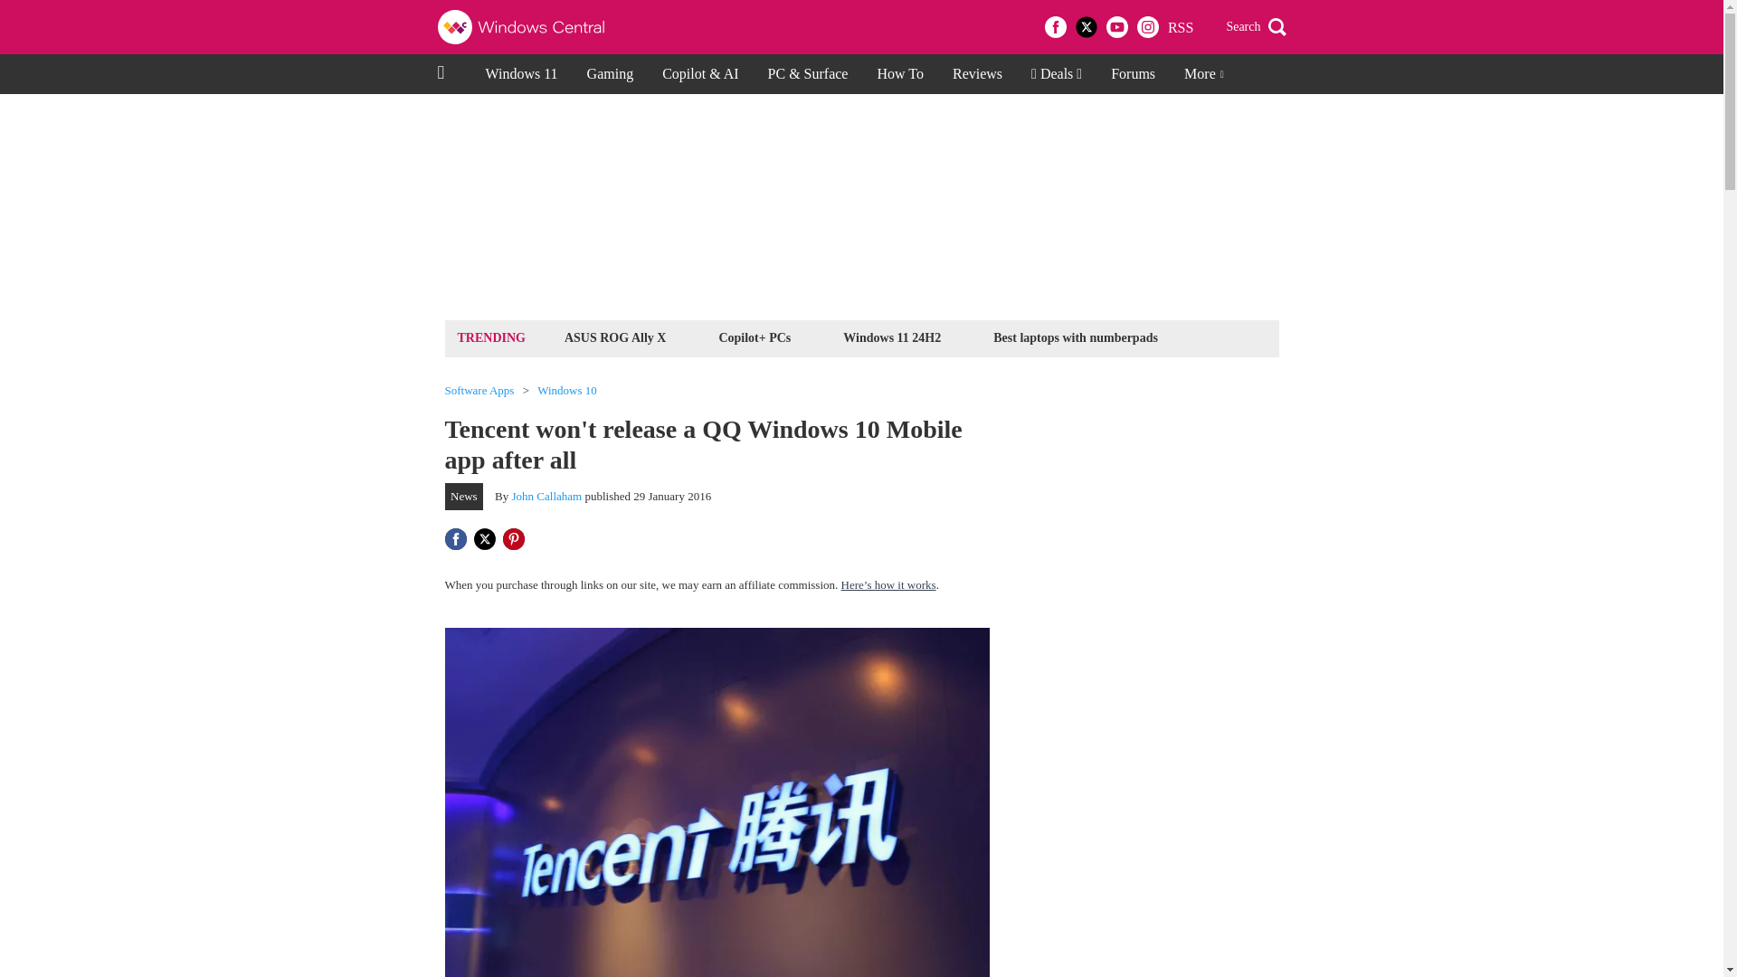 This screenshot has width=1737, height=977. Describe the element at coordinates (521, 74) in the screenshot. I see `Windows 11` at that location.